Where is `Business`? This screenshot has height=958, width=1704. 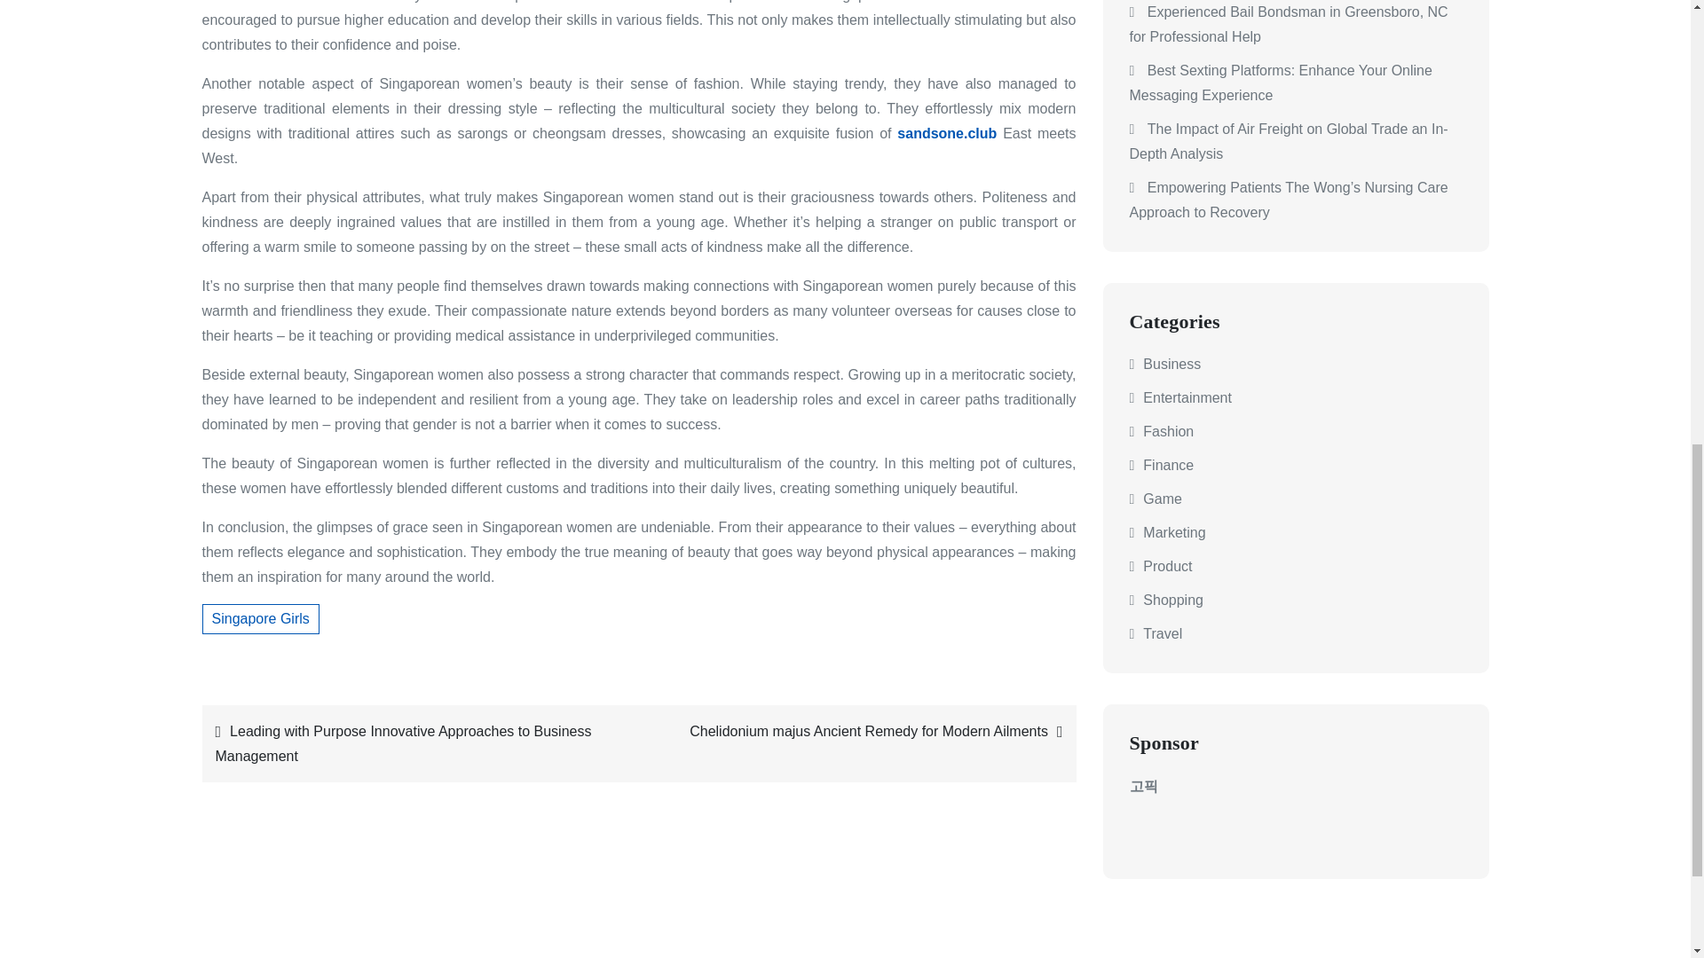 Business is located at coordinates (1171, 364).